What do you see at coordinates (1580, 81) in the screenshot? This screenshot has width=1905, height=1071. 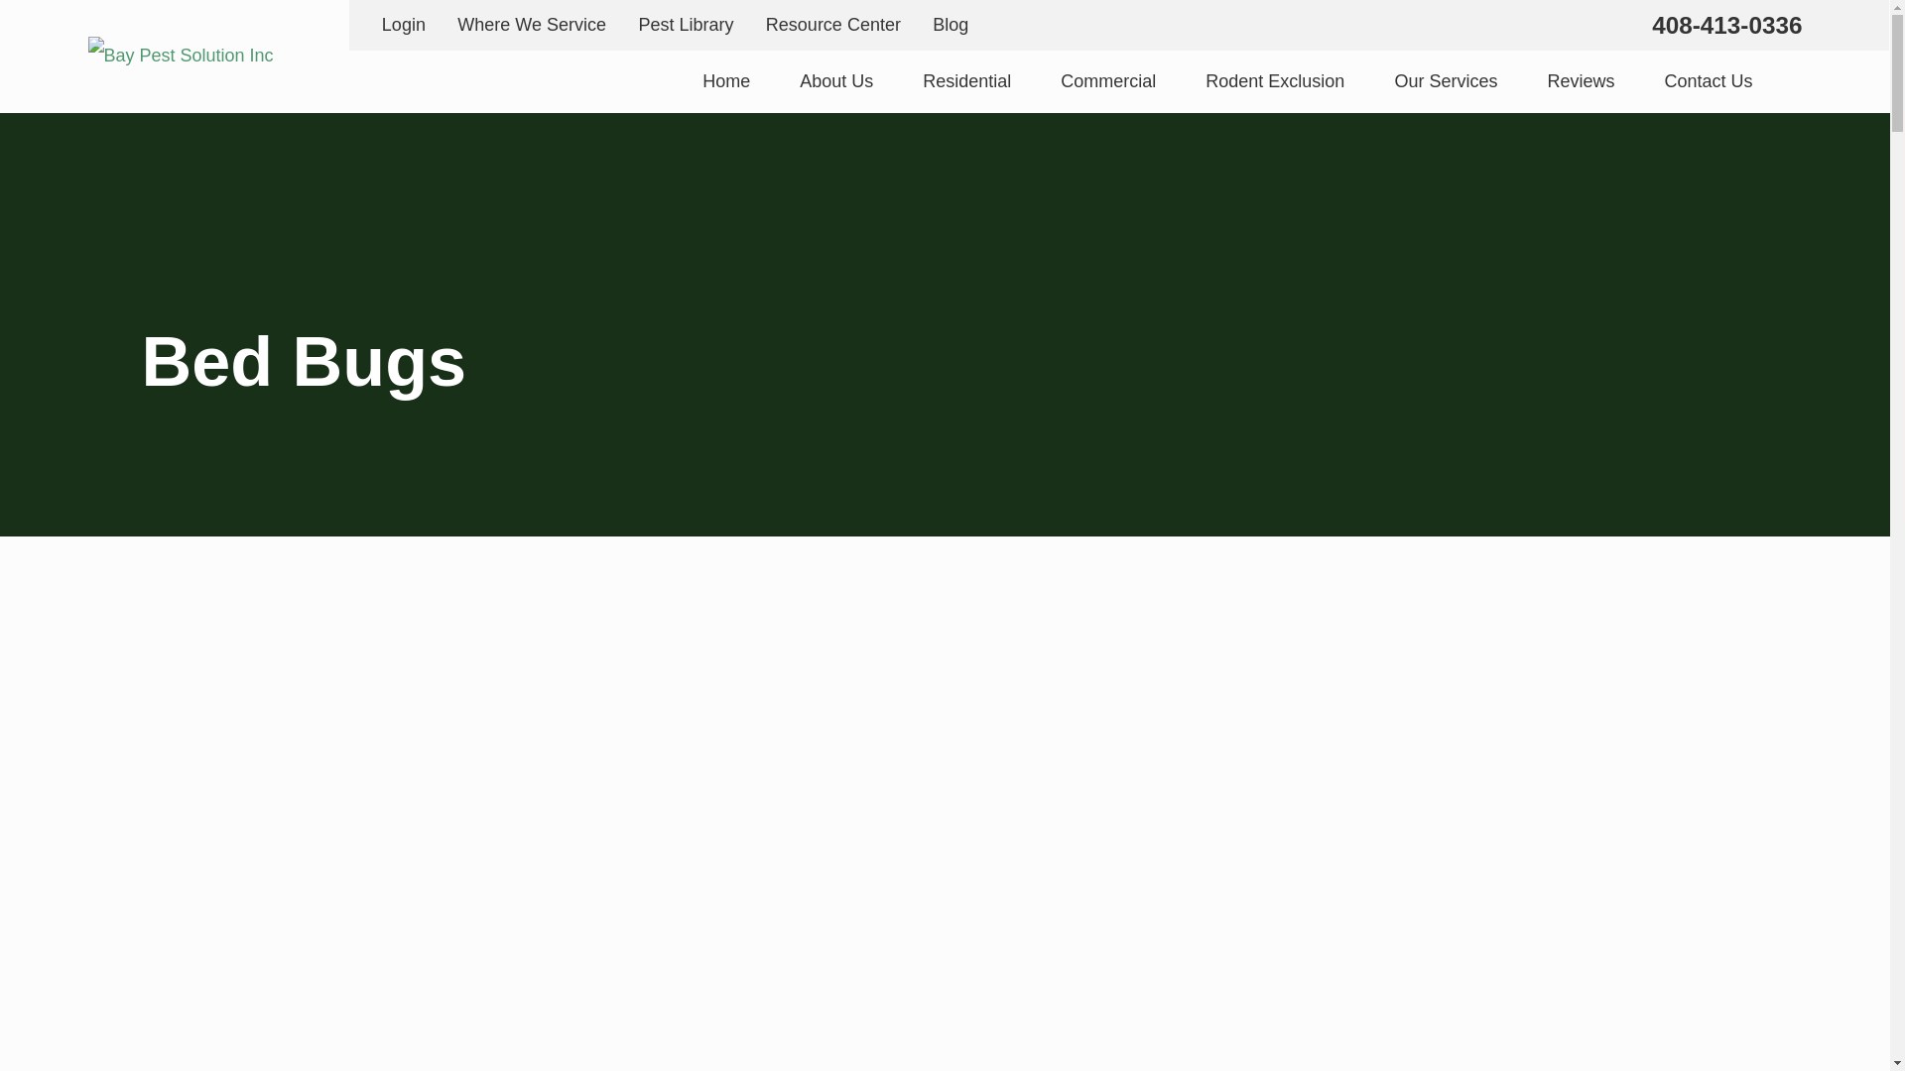 I see `Reviews` at bounding box center [1580, 81].